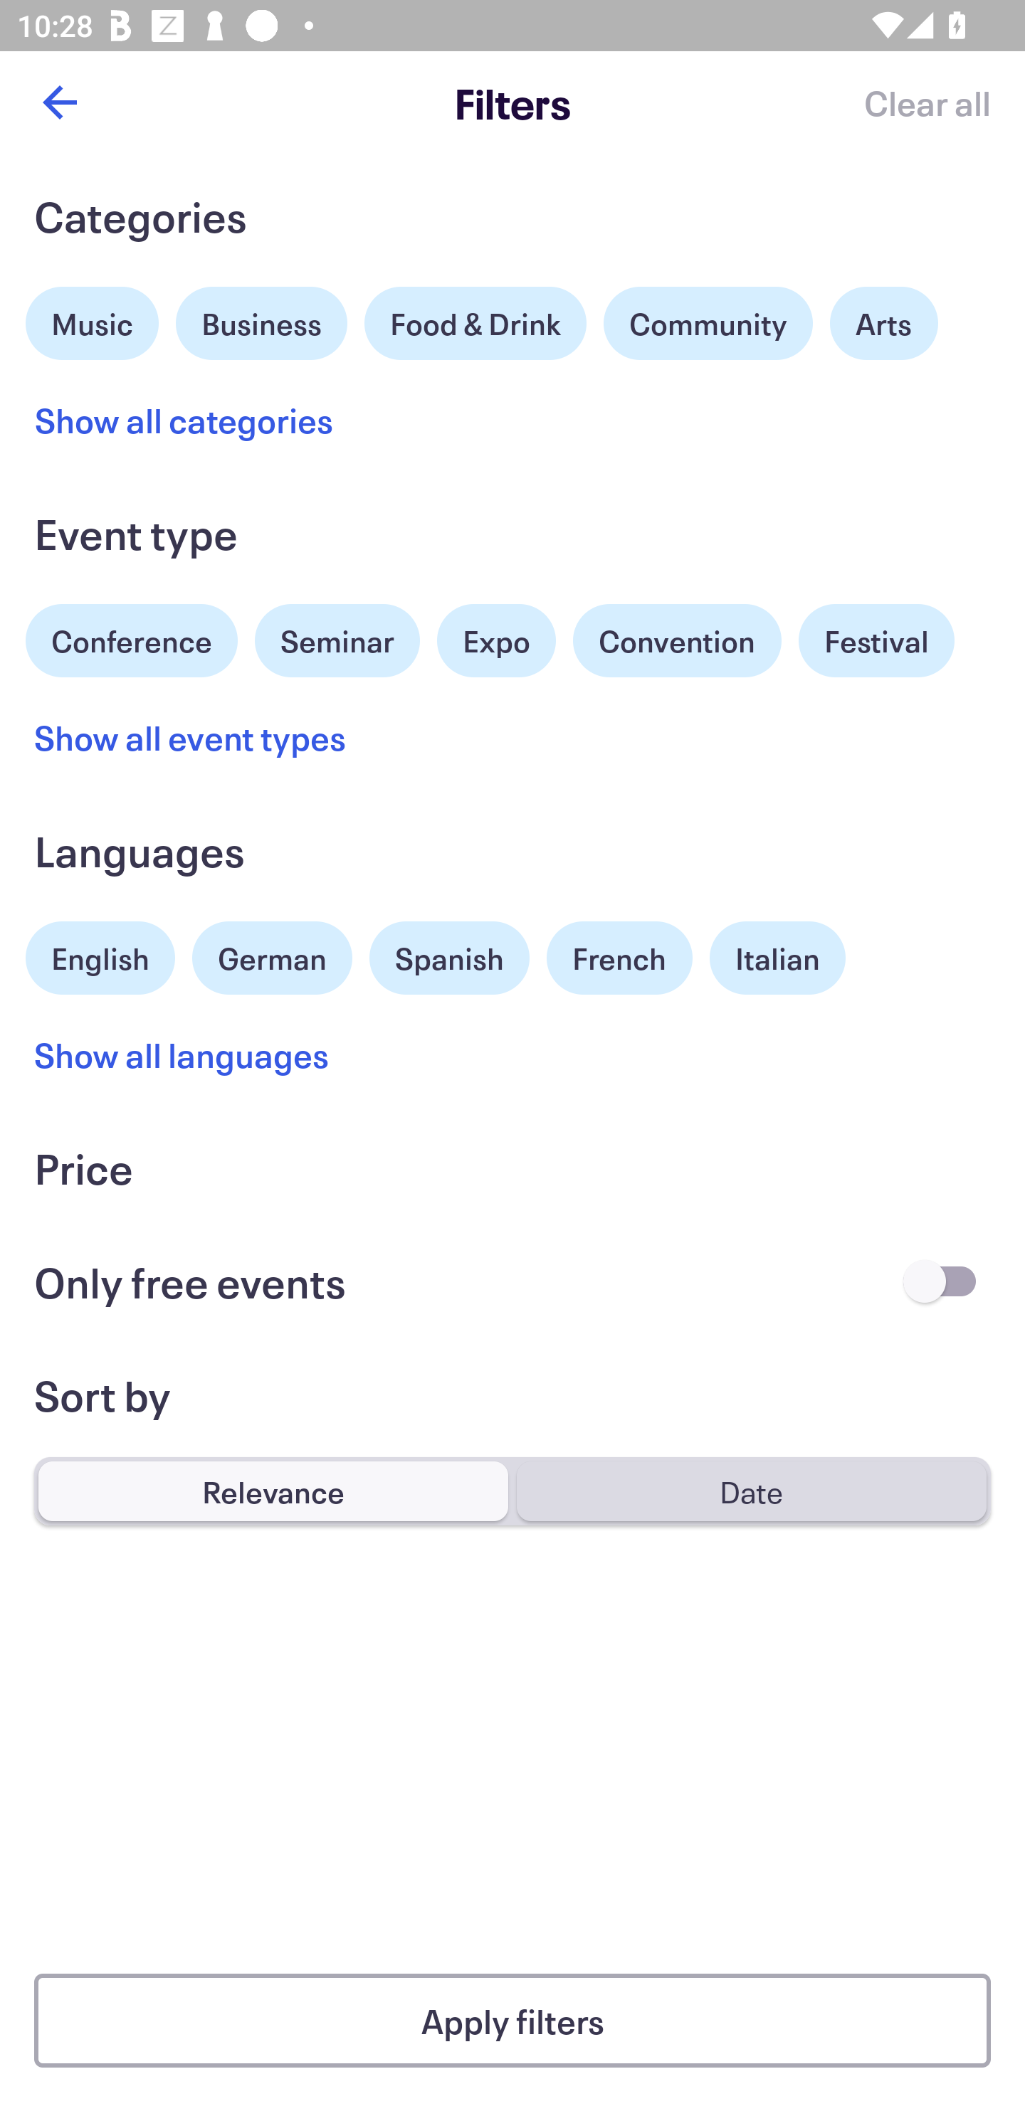 This screenshot has height=2106, width=1025. What do you see at coordinates (876, 640) in the screenshot?
I see `Festival` at bounding box center [876, 640].